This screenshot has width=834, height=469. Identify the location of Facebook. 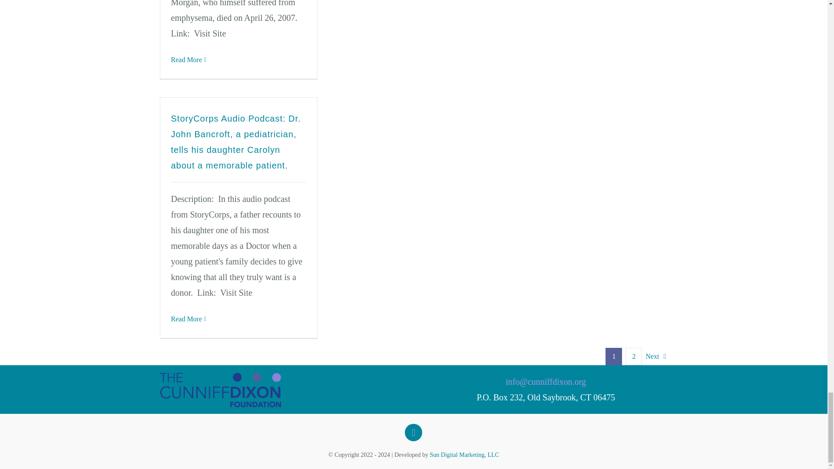
(413, 433).